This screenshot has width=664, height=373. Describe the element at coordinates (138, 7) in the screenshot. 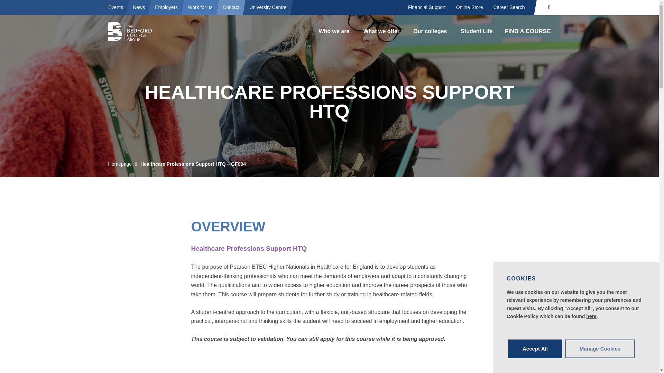

I see `News` at that location.